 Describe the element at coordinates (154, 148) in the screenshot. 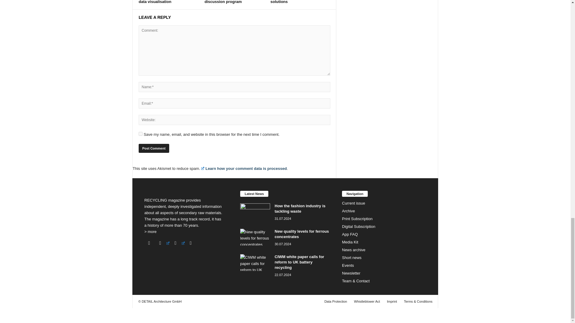

I see `Post Comment` at that location.